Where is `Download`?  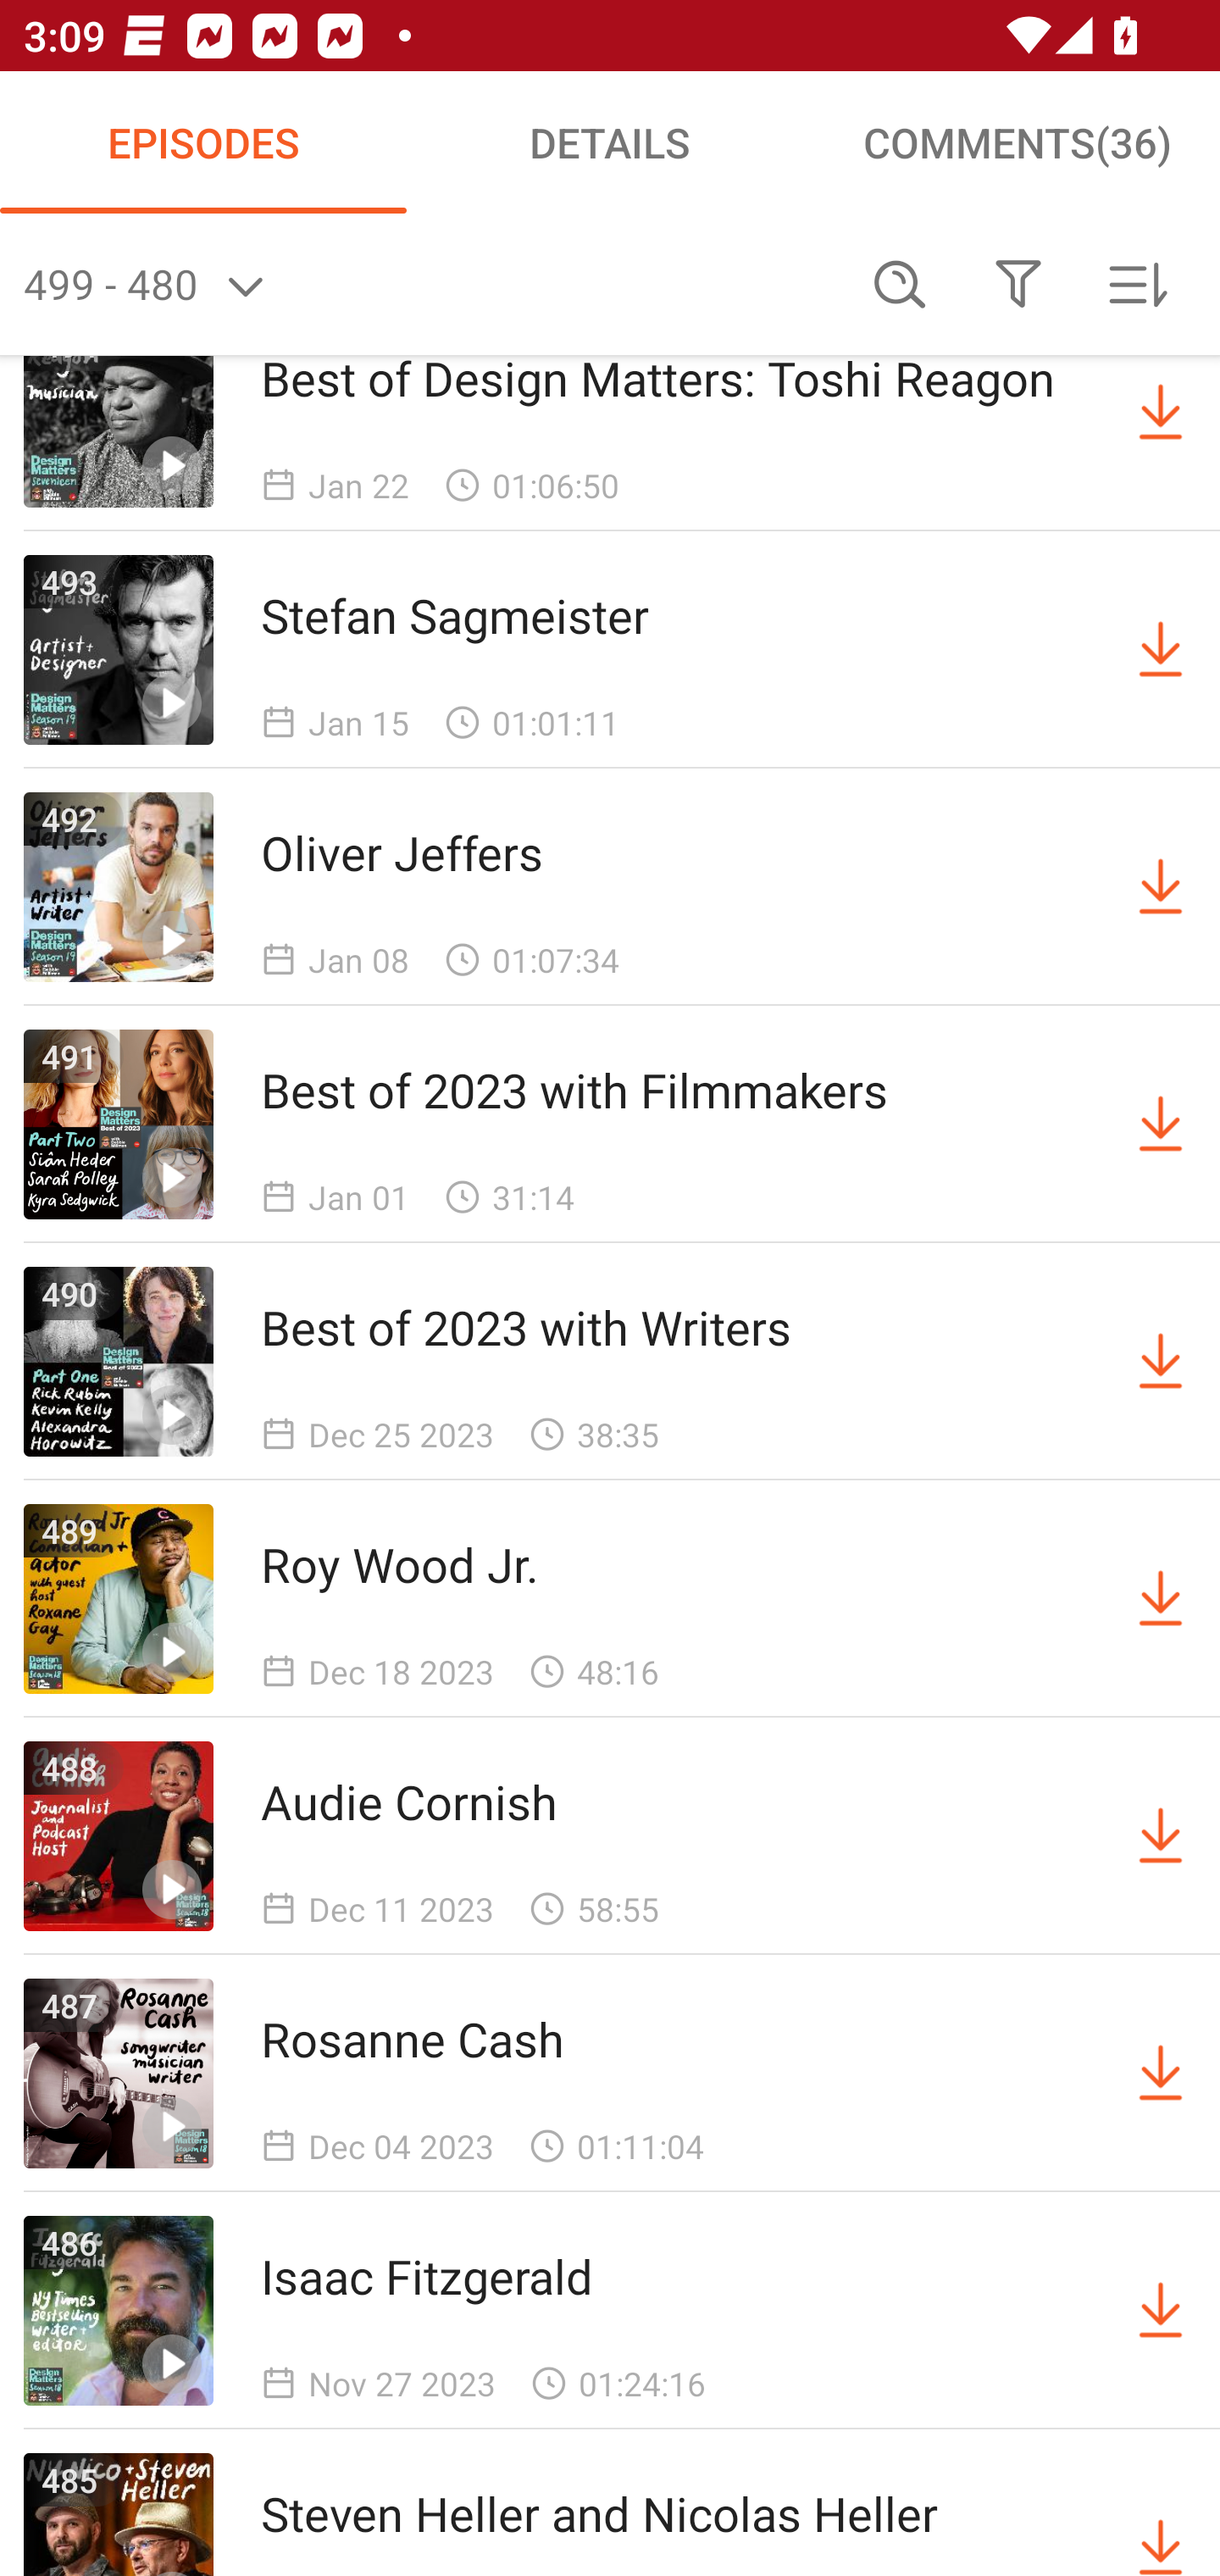
Download is located at coordinates (1161, 1124).